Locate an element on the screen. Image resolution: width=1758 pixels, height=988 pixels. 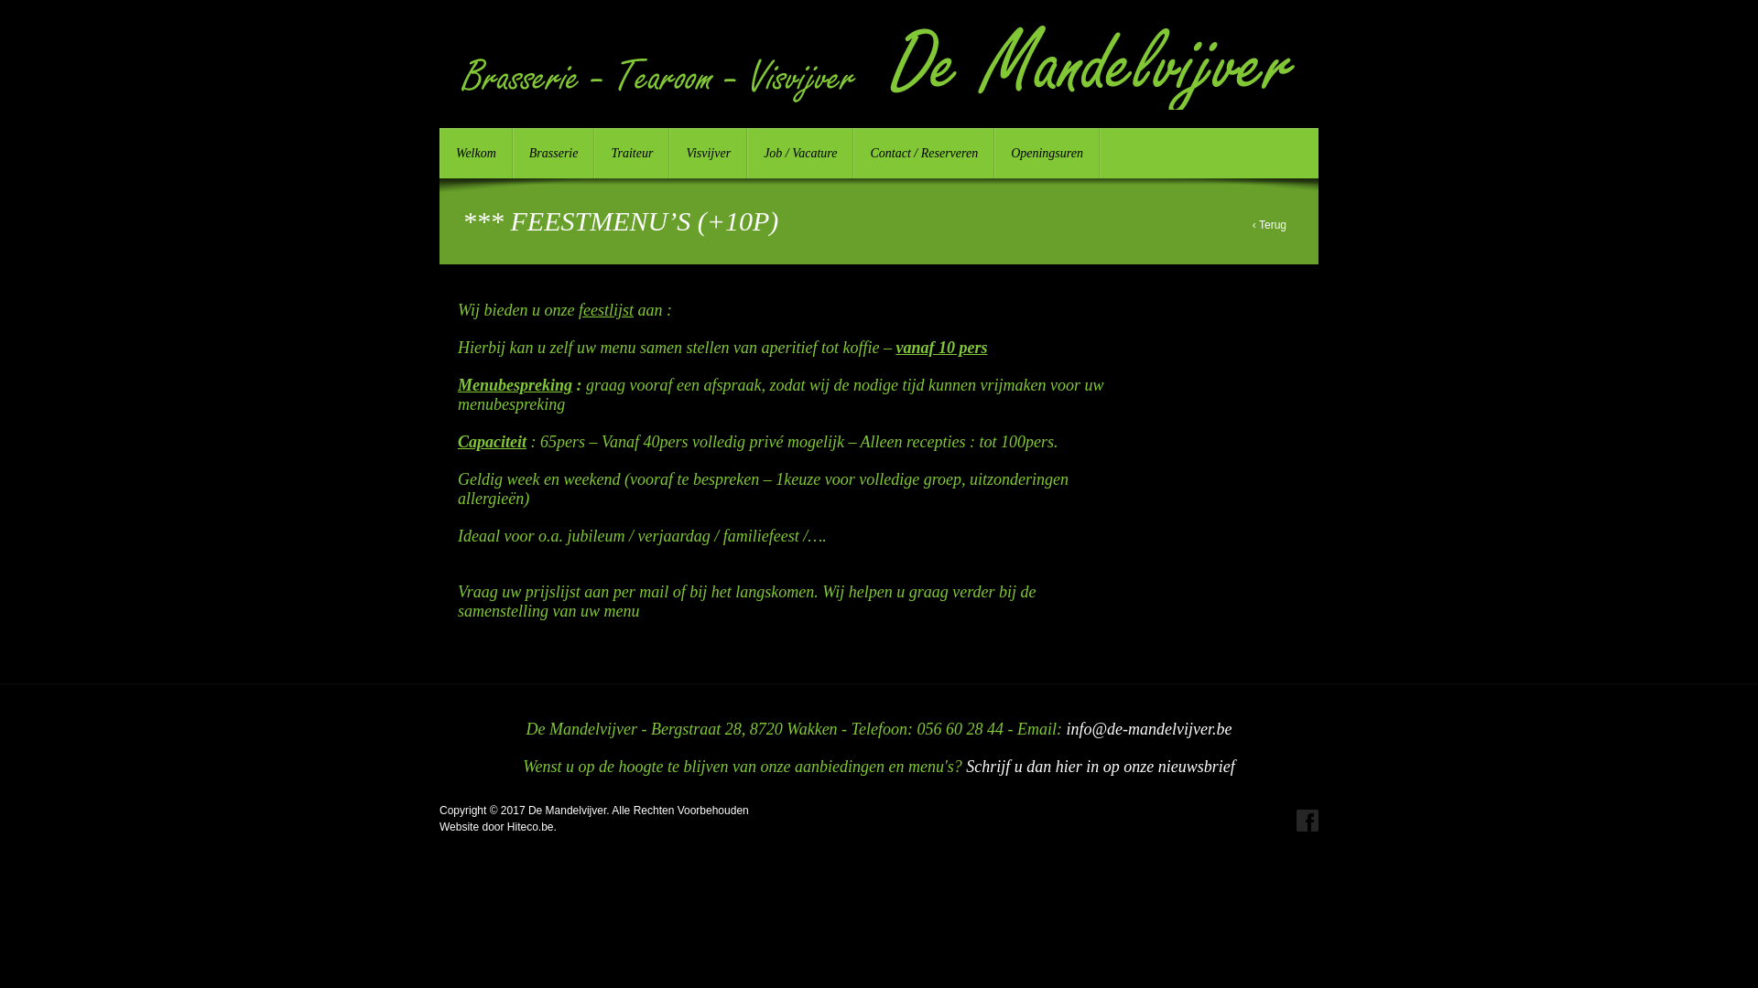
Brasserie is located at coordinates (554, 154).